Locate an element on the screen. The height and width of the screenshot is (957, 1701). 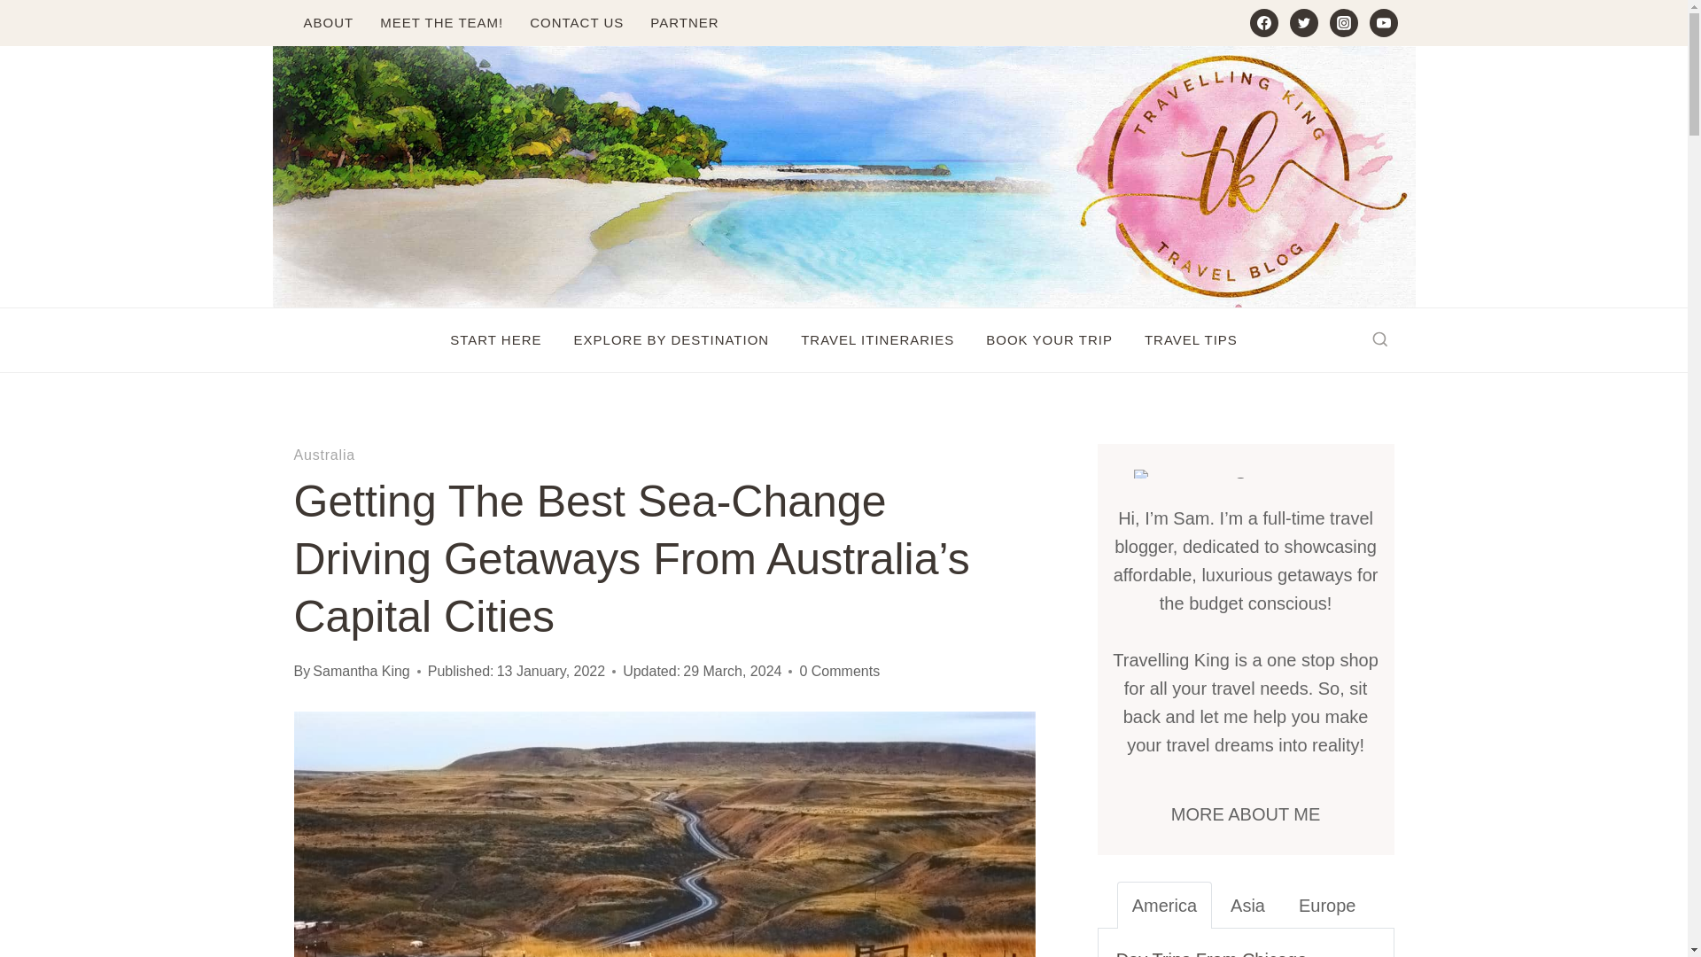
ABOUT is located at coordinates (329, 23).